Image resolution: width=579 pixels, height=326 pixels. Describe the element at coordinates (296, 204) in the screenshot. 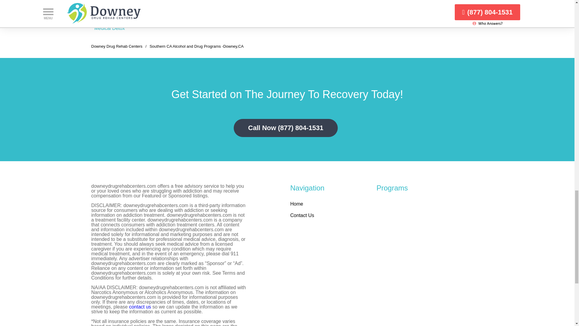

I see `Home` at that location.